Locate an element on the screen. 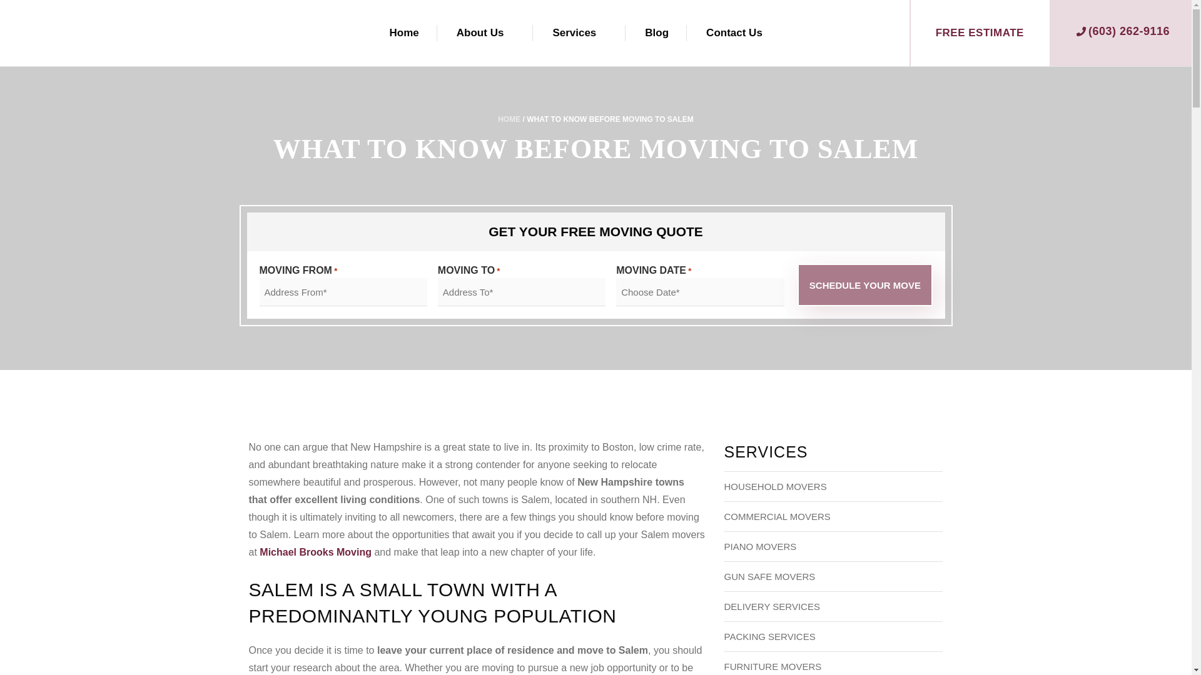 The image size is (1201, 675). Services is located at coordinates (574, 32).